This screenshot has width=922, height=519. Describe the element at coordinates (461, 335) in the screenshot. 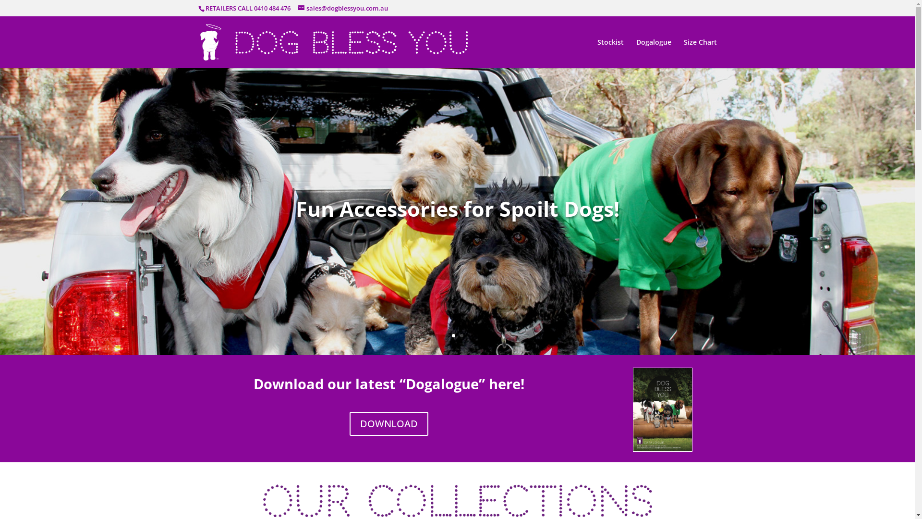

I see `2` at that location.